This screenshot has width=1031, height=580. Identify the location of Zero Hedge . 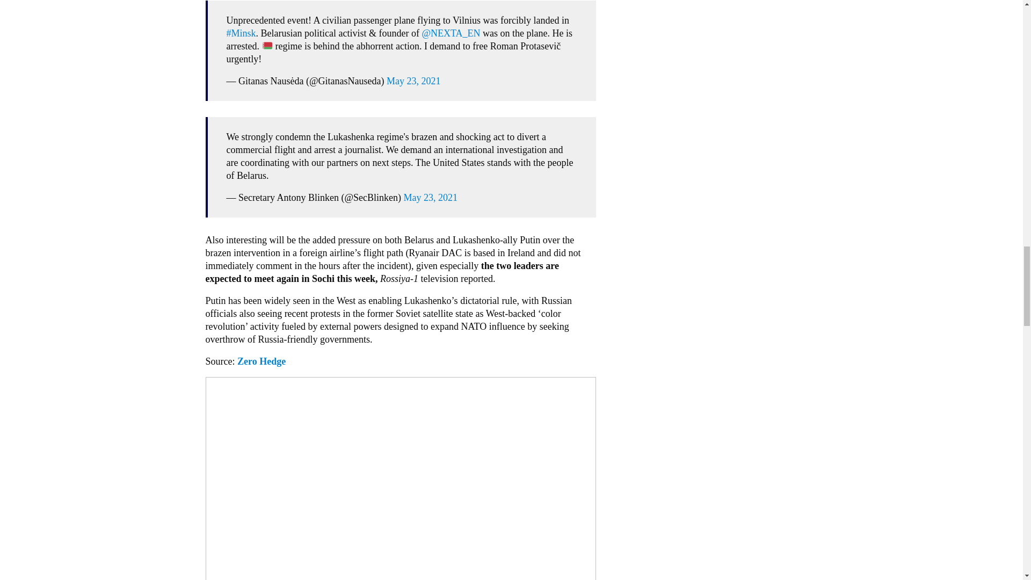
(263, 361).